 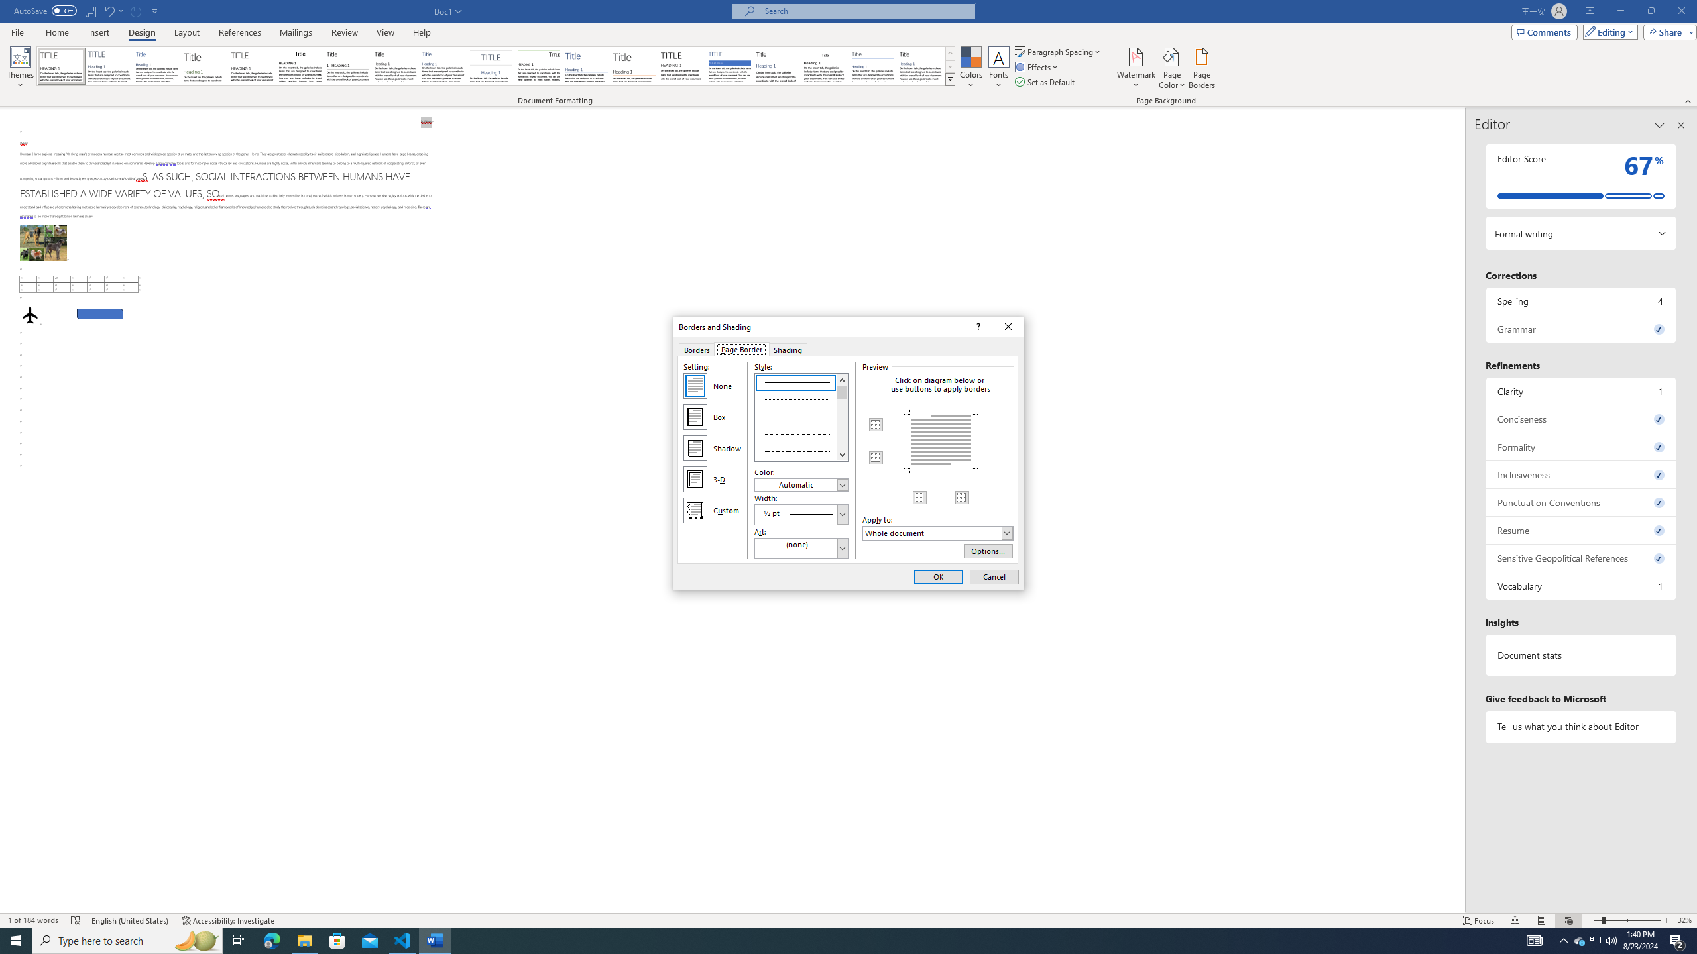 I want to click on Options..., so click(x=988, y=551).